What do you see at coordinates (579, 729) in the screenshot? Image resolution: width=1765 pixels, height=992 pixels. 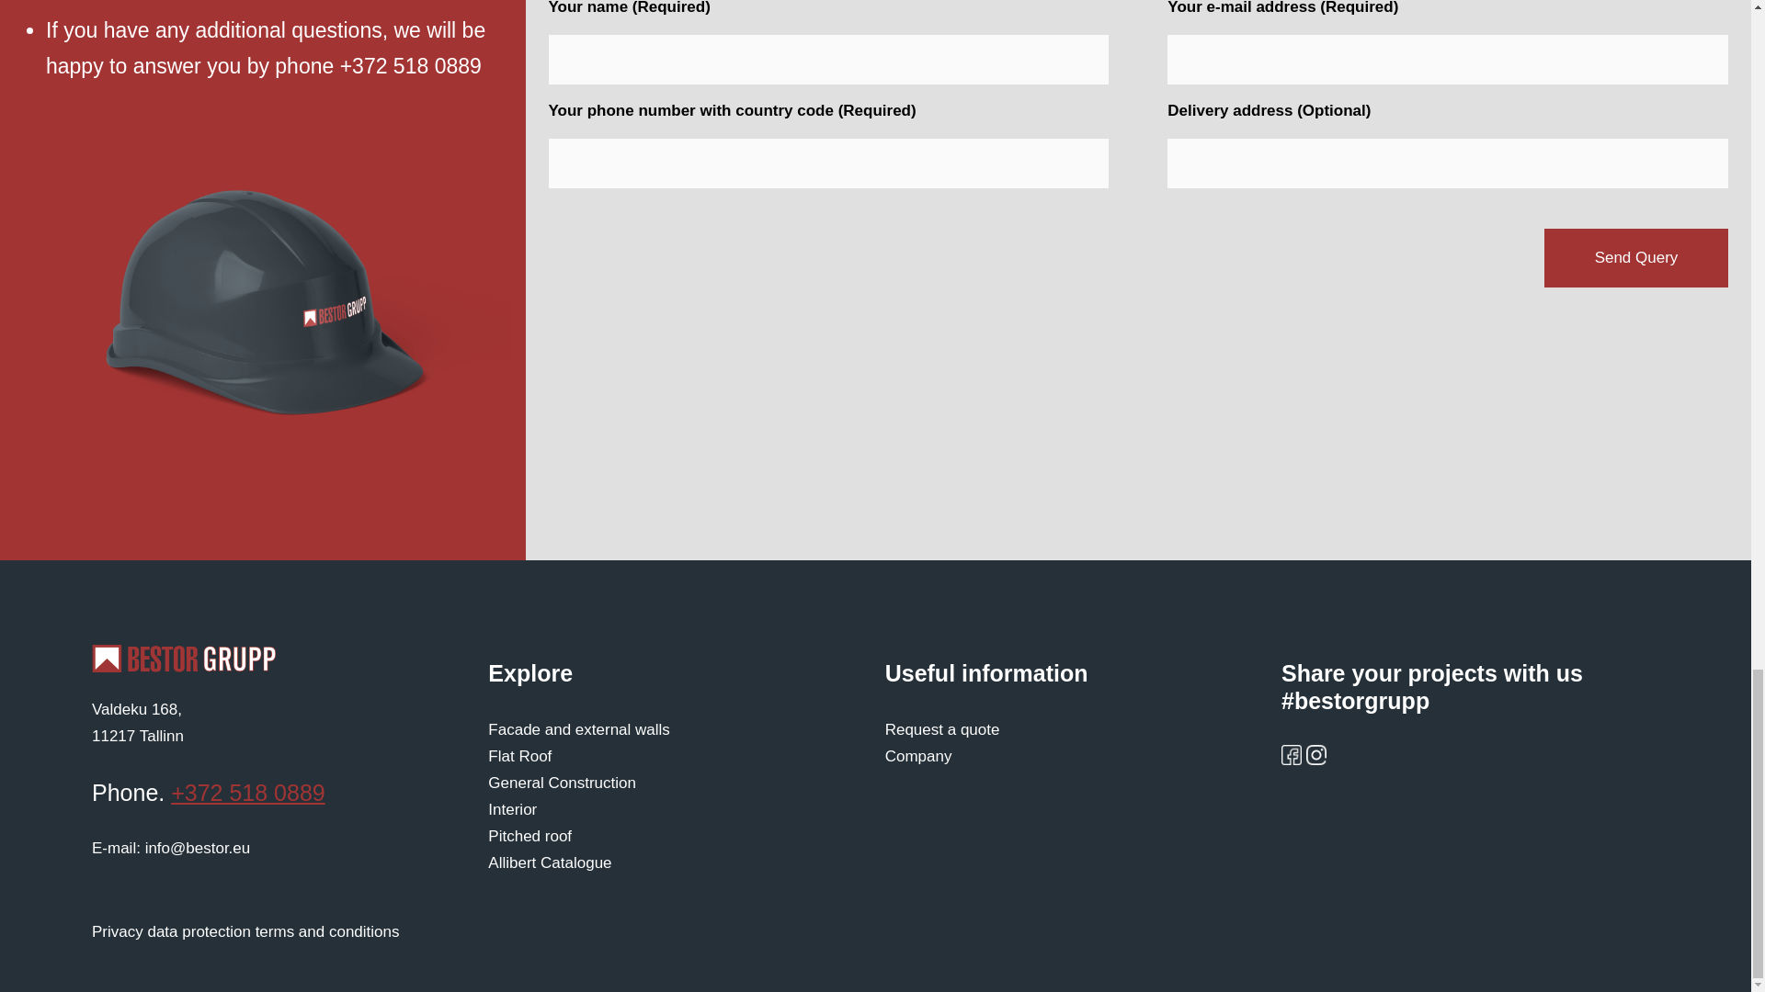 I see `Allibert Catalogue` at bounding box center [579, 729].